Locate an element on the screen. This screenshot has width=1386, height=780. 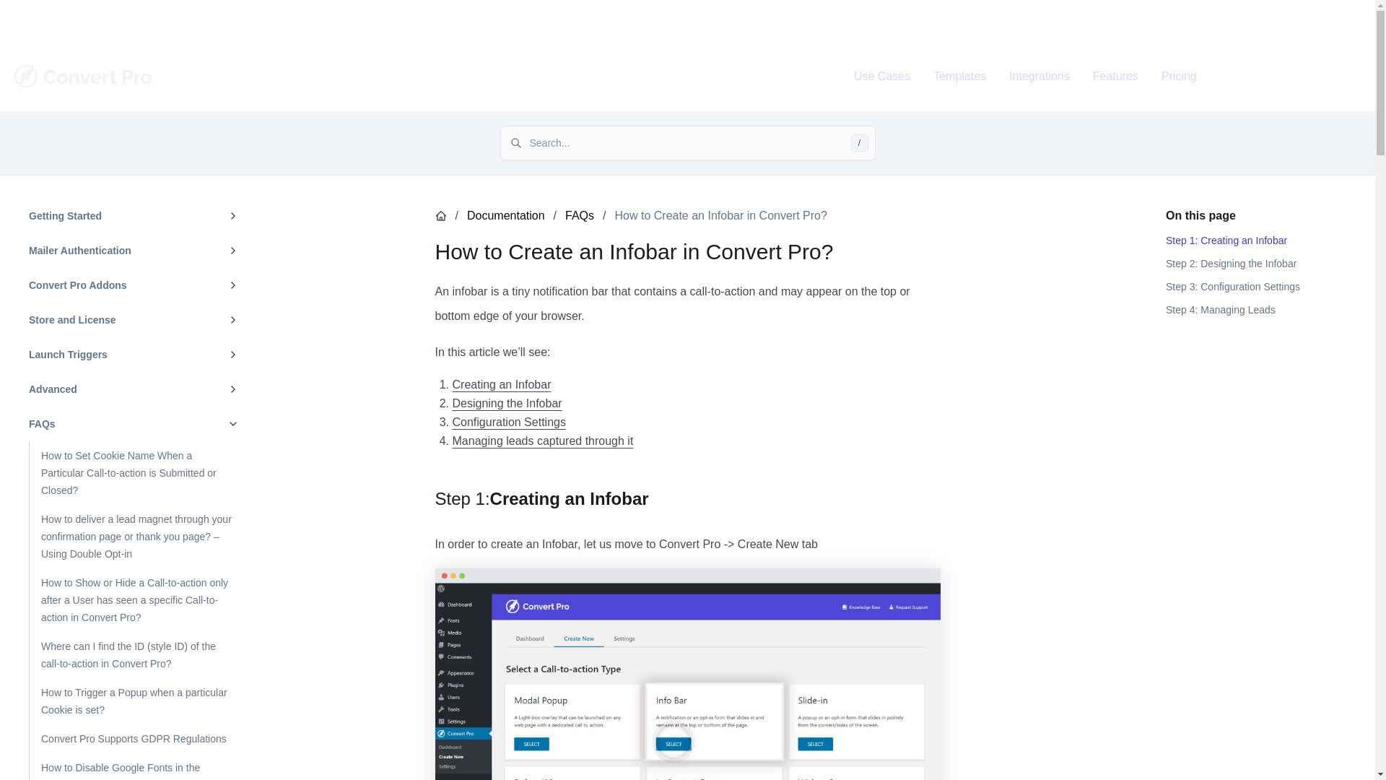
Integrations is located at coordinates (1039, 77).